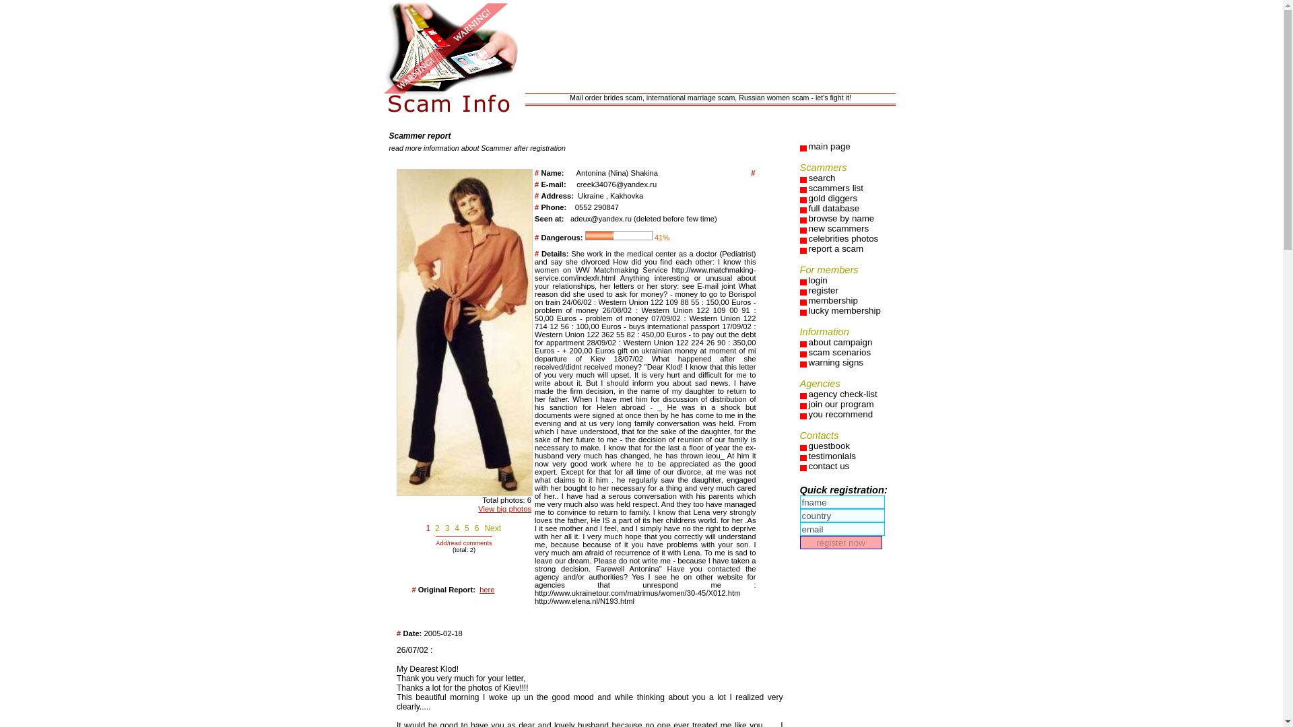 The height and width of the screenshot is (727, 1293). Describe the element at coordinates (851, 393) in the screenshot. I see `agency check-list` at that location.